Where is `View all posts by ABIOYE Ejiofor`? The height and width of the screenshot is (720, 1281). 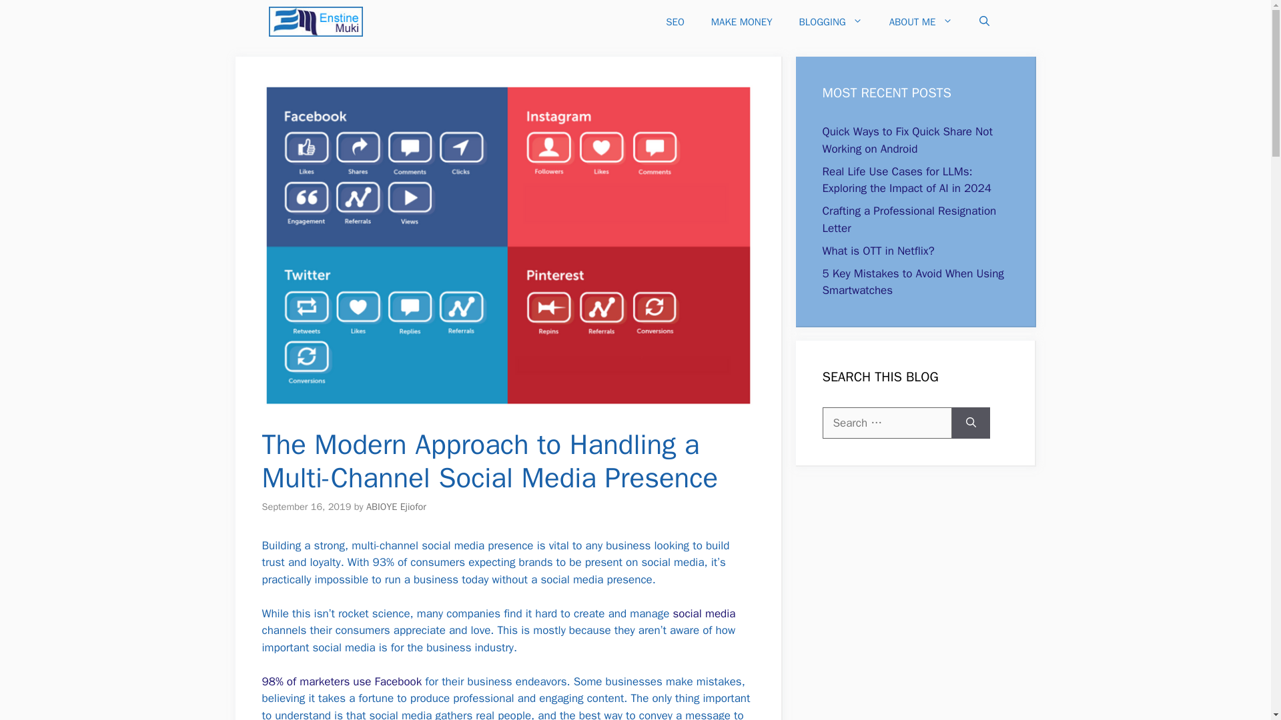
View all posts by ABIOYE Ejiofor is located at coordinates (396, 506).